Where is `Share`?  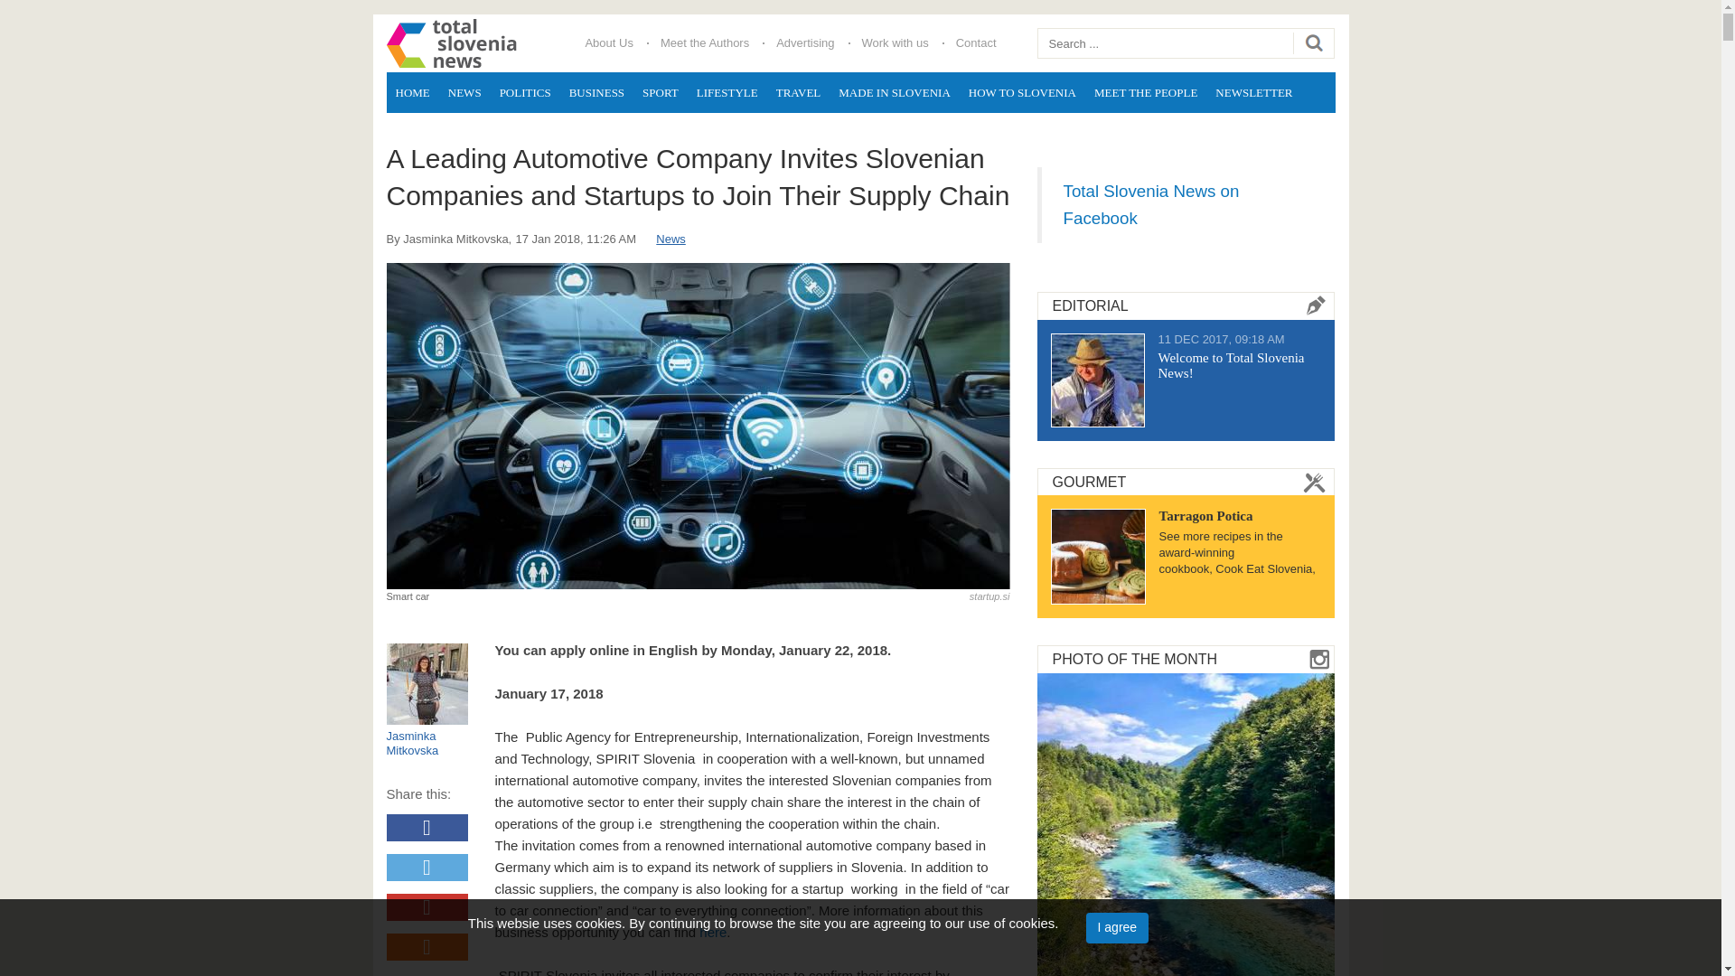
Share is located at coordinates (427, 946).